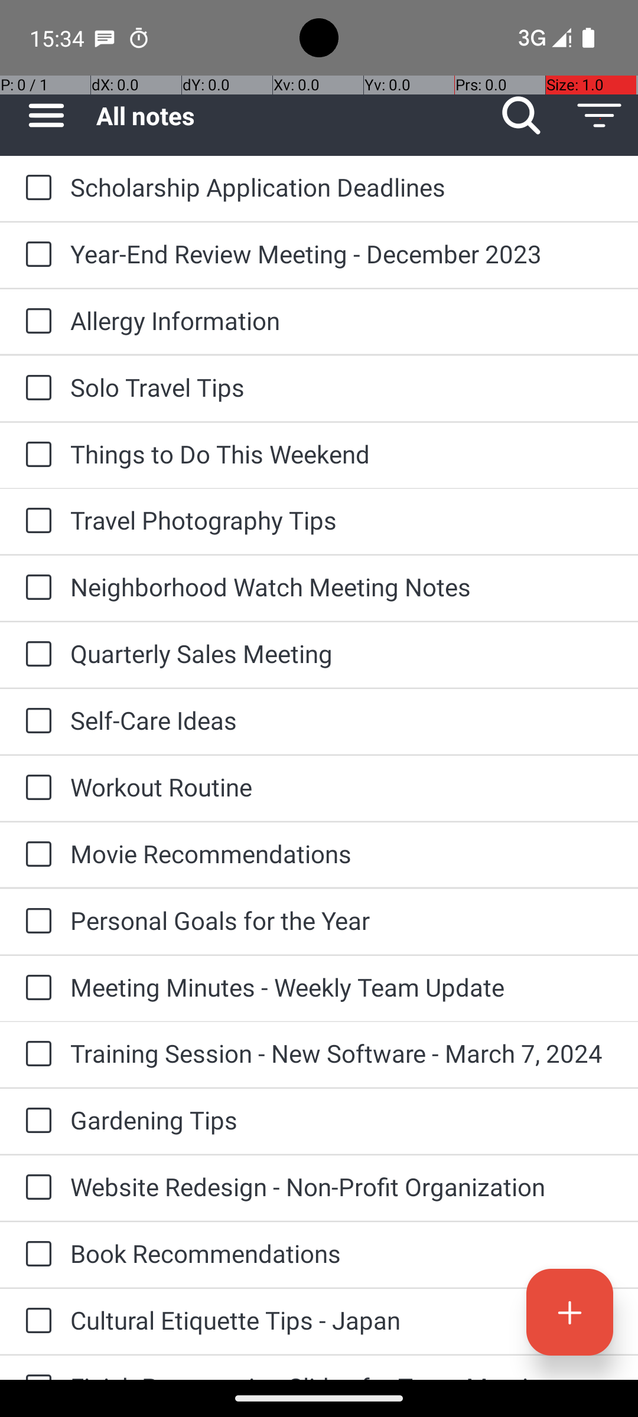 Image resolution: width=638 pixels, height=1417 pixels. I want to click on Solo Travel Tips, so click(343, 387).